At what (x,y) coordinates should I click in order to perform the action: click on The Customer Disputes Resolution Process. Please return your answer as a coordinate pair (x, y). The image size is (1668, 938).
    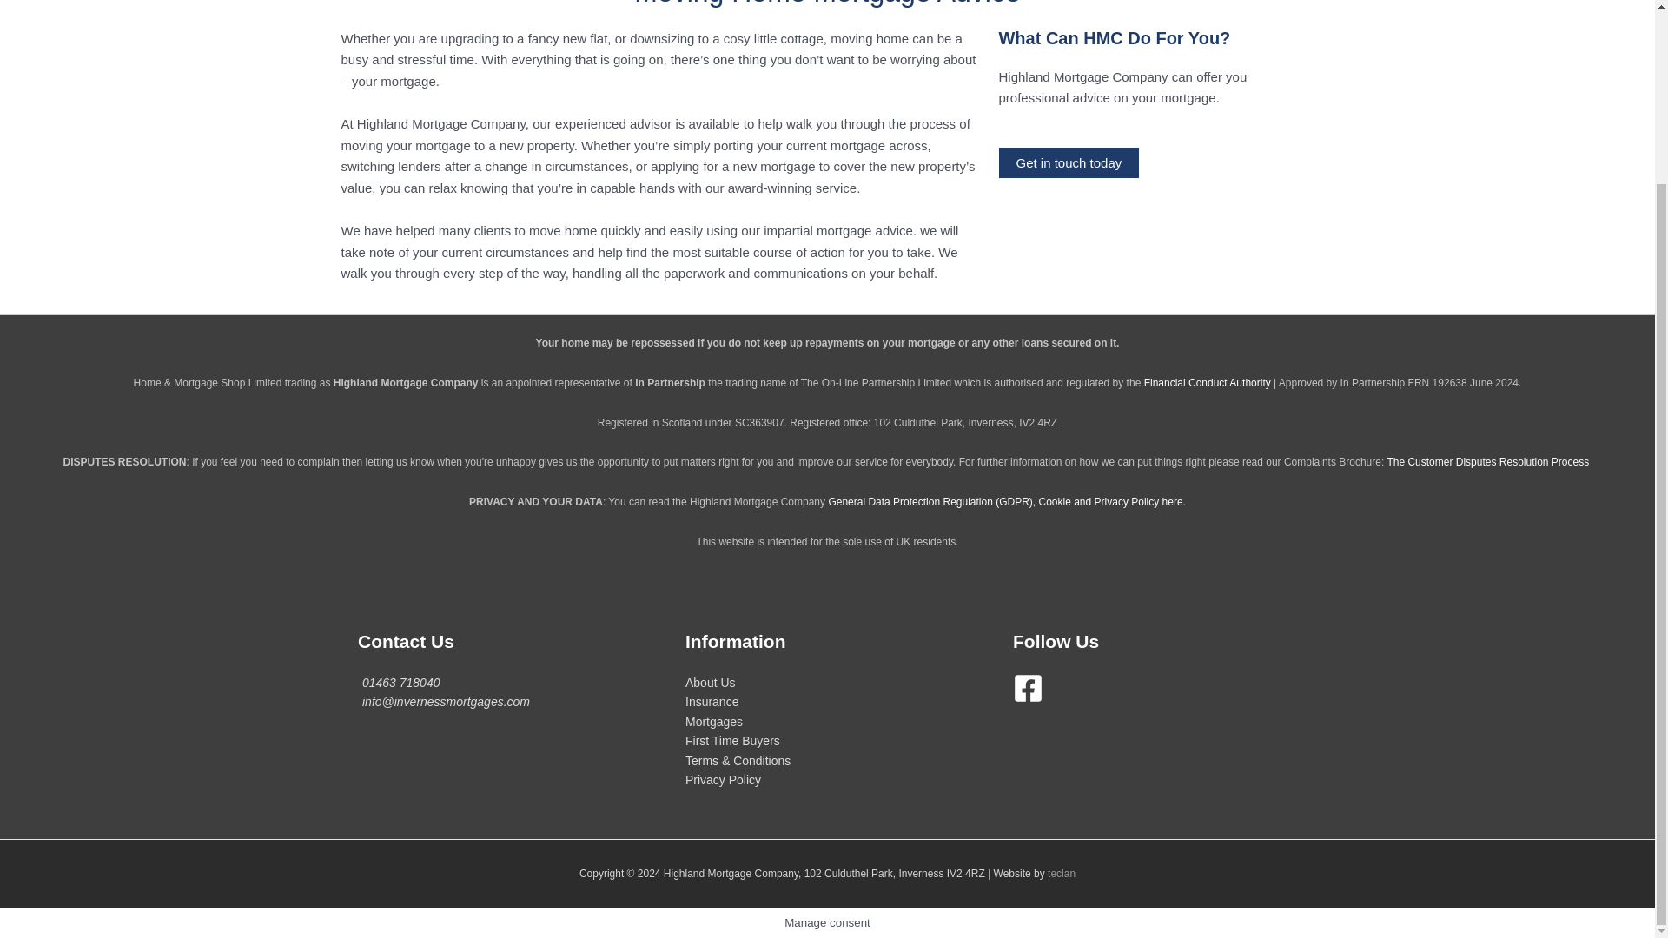
    Looking at the image, I should click on (1487, 461).